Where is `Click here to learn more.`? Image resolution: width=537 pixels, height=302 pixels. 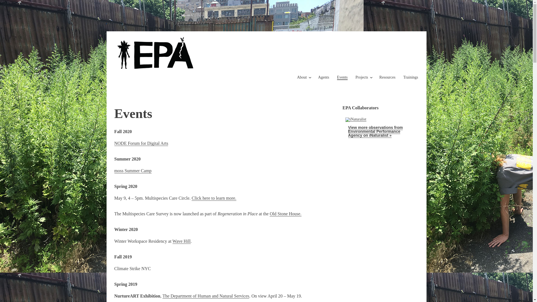
Click here to learn more. is located at coordinates (214, 198).